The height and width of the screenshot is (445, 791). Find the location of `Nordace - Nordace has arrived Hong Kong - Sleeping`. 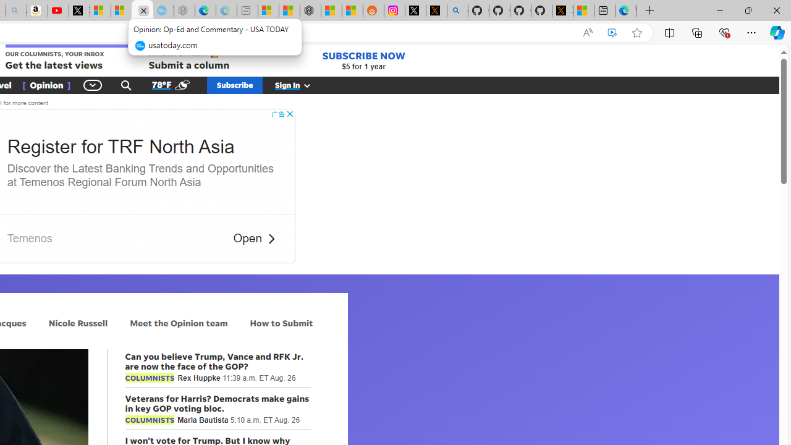

Nordace - Nordace has arrived Hong Kong - Sleeping is located at coordinates (184, 11).